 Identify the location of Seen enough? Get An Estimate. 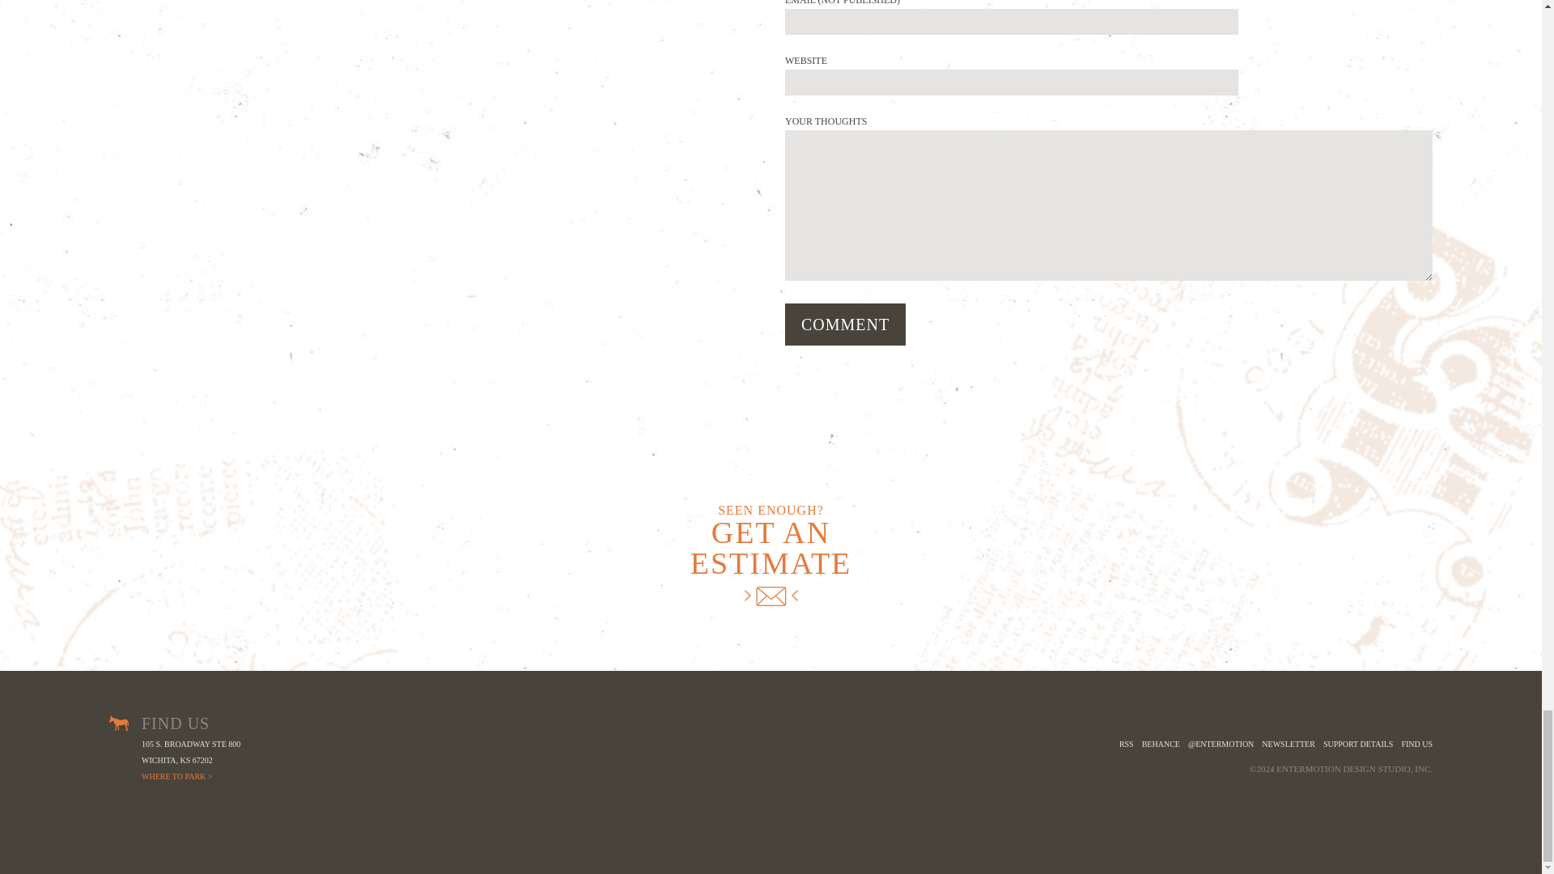
(771, 555).